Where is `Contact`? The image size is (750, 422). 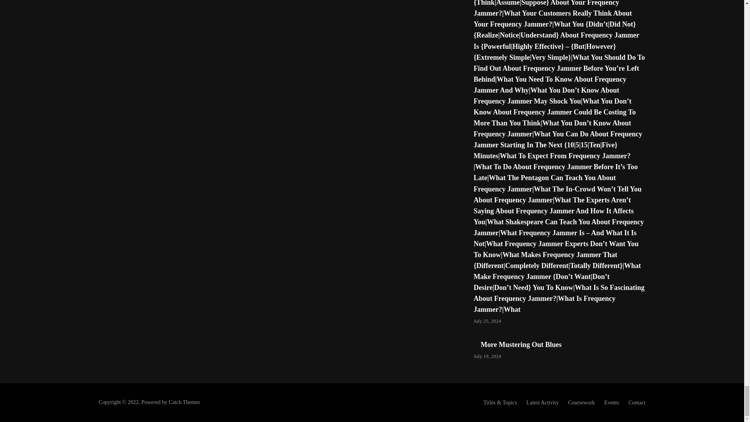 Contact is located at coordinates (637, 402).